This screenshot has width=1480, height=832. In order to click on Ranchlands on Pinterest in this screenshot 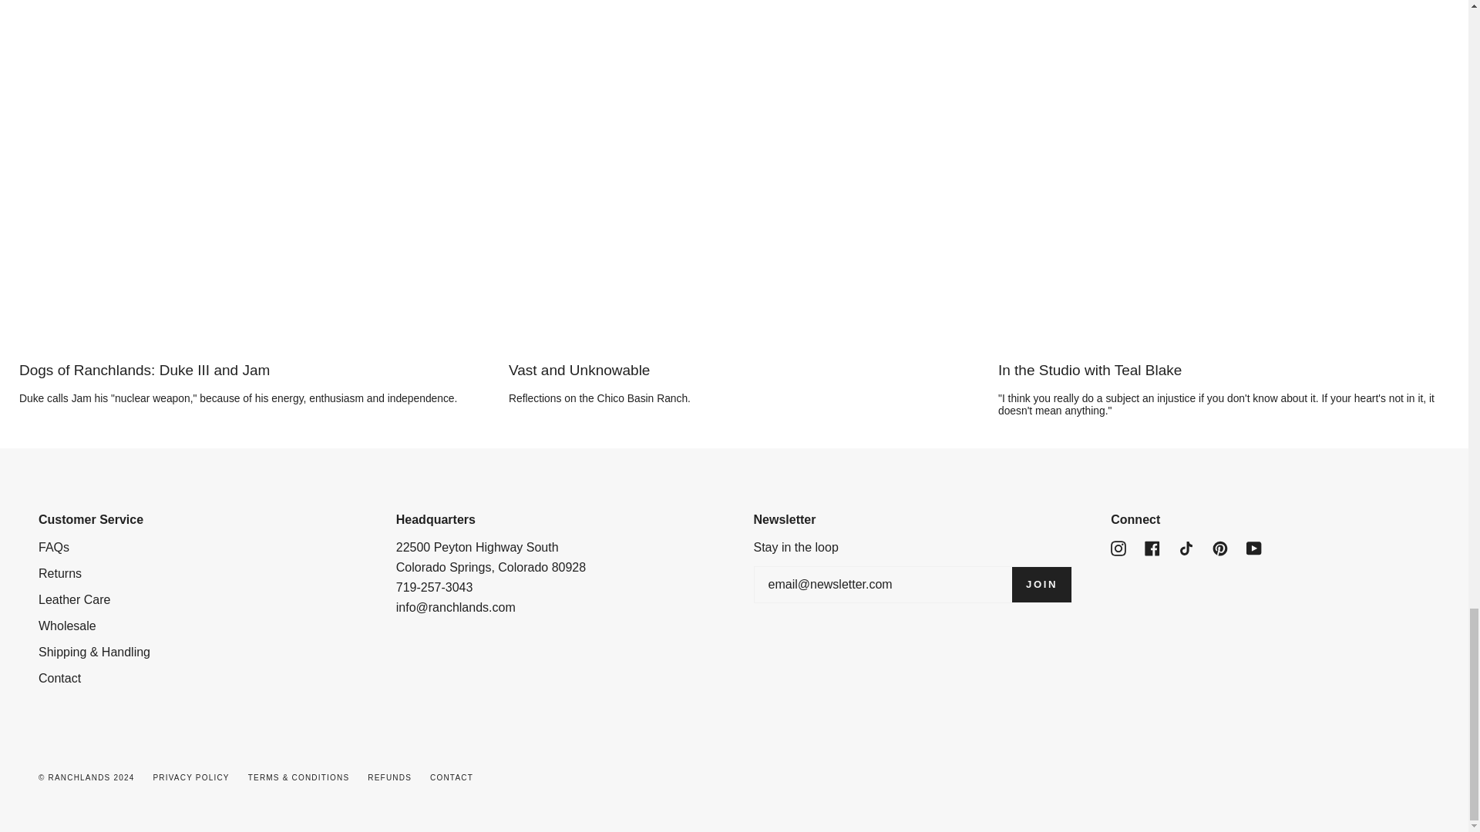, I will do `click(1219, 547)`.